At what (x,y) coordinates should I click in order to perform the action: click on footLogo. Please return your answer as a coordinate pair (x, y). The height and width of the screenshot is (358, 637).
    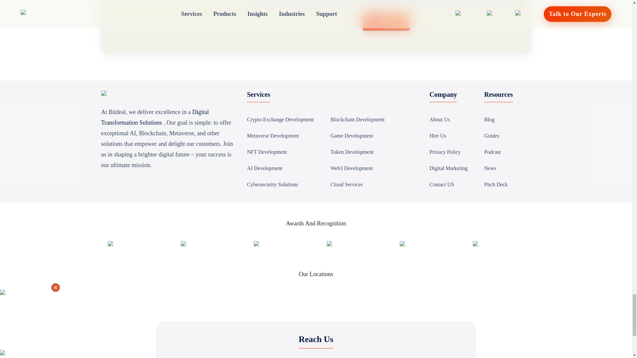
    Looking at the image, I should click on (412, 238).